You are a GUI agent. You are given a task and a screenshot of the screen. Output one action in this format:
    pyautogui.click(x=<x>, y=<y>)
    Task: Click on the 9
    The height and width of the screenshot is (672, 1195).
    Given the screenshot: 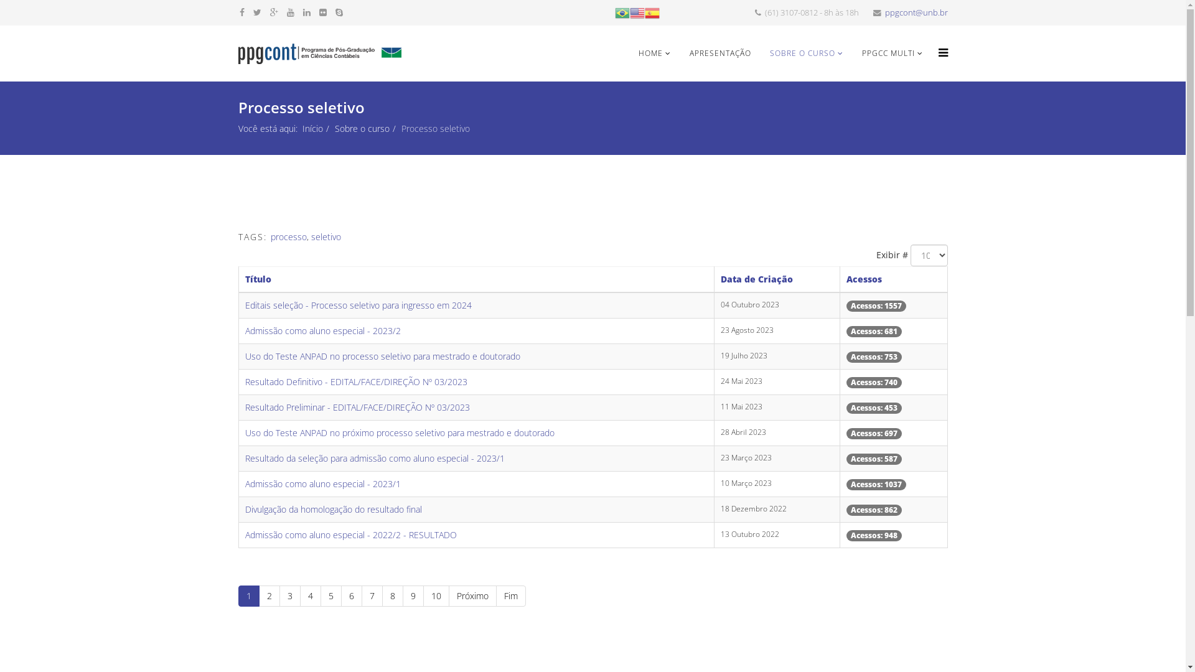 What is the action you would take?
    pyautogui.click(x=413, y=596)
    